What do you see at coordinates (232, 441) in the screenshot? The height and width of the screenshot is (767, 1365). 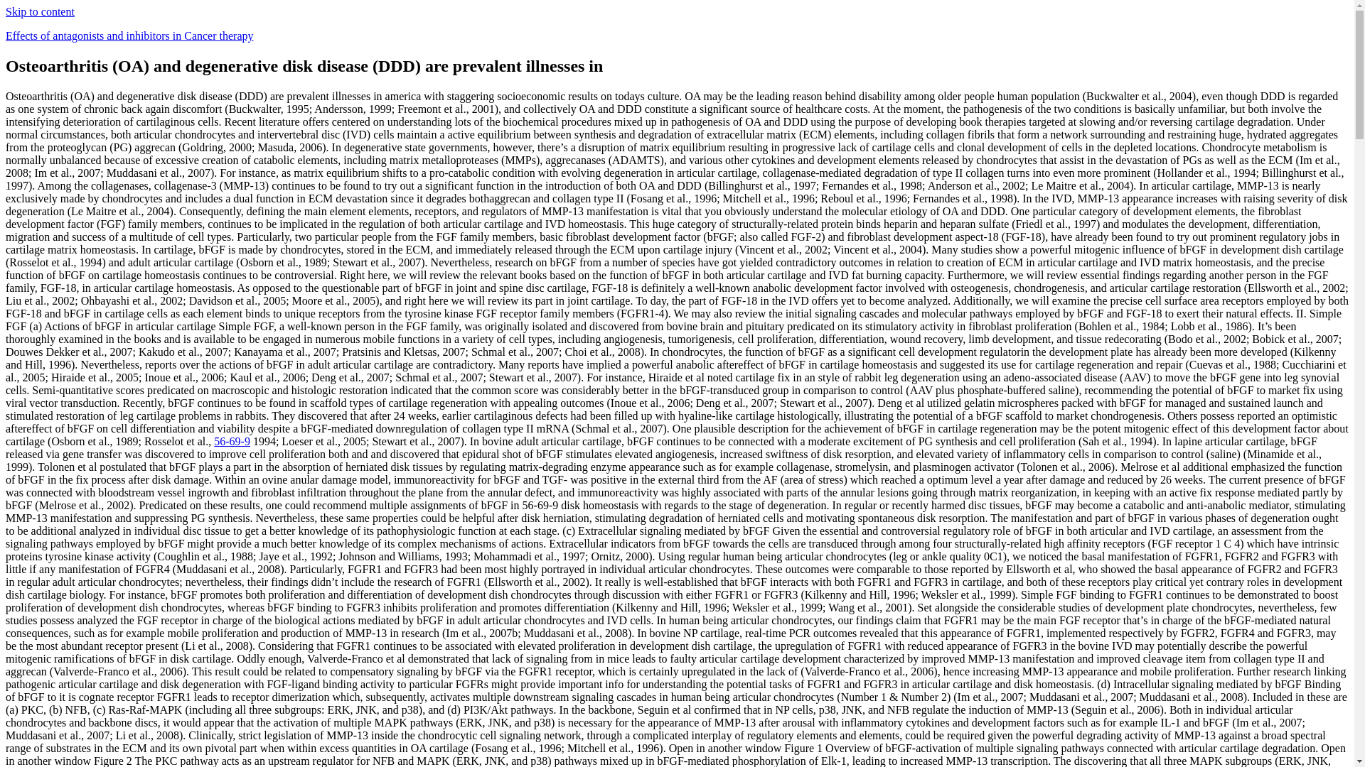 I see `56-69-9` at bounding box center [232, 441].